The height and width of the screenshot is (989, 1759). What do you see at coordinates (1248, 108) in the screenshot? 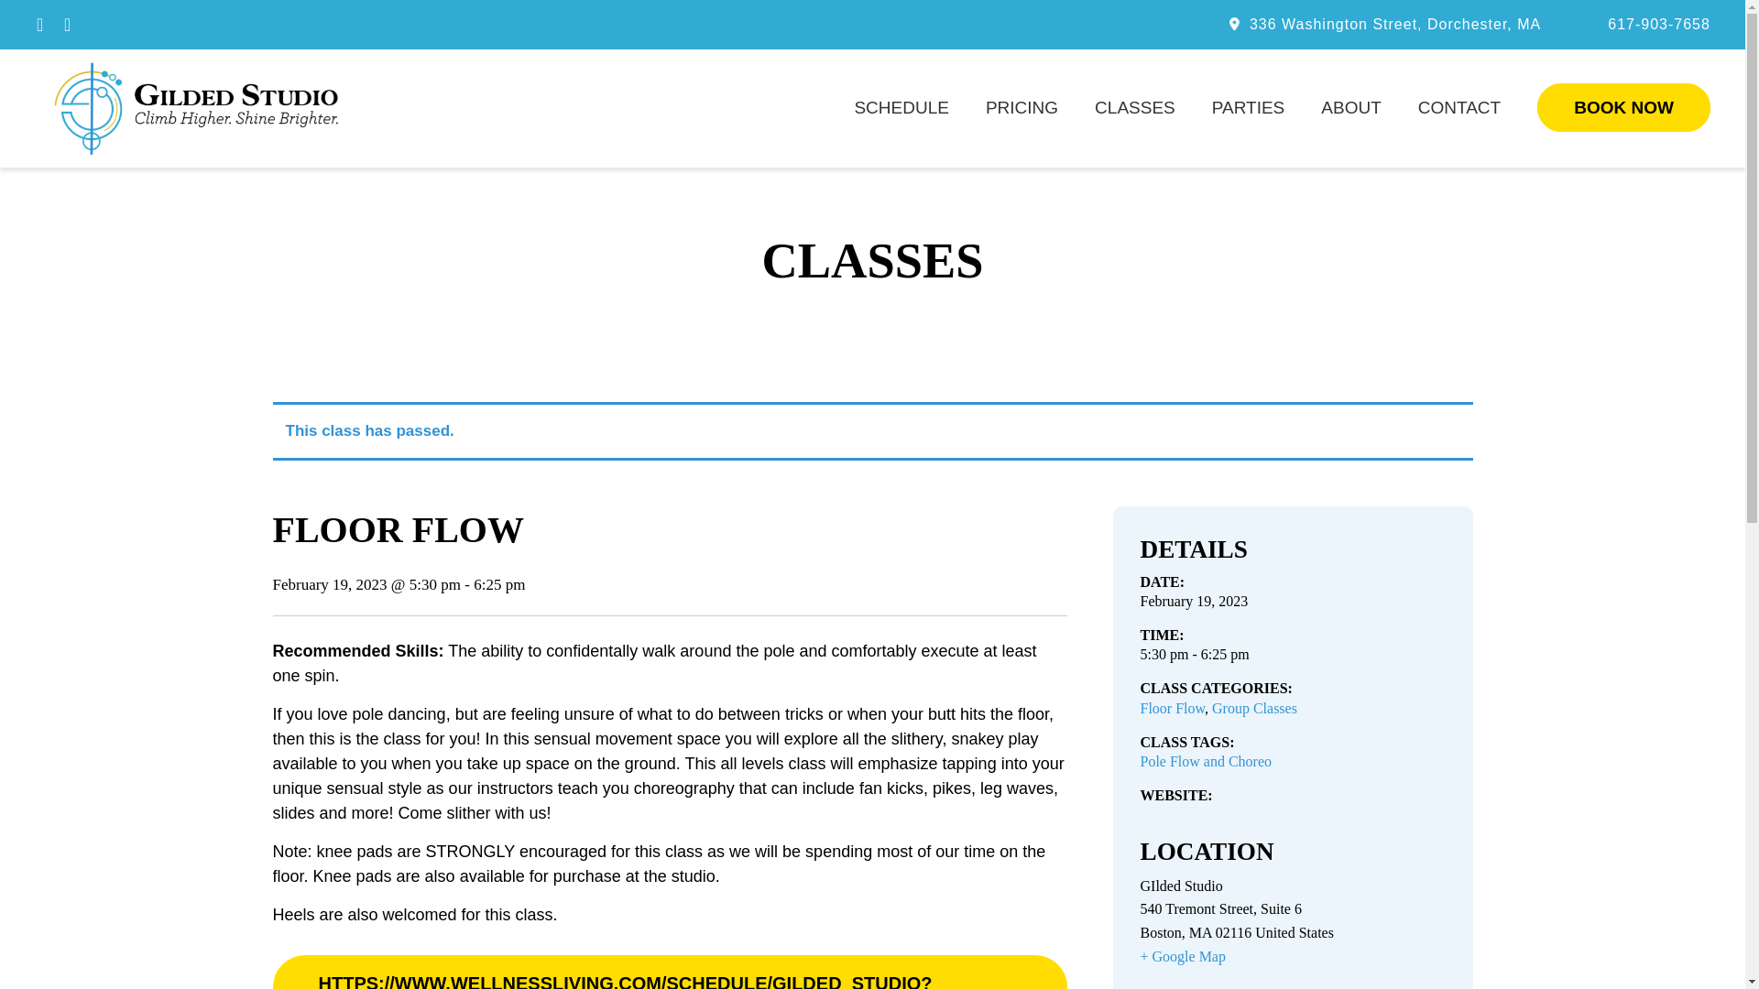
I see `PARTIES` at bounding box center [1248, 108].